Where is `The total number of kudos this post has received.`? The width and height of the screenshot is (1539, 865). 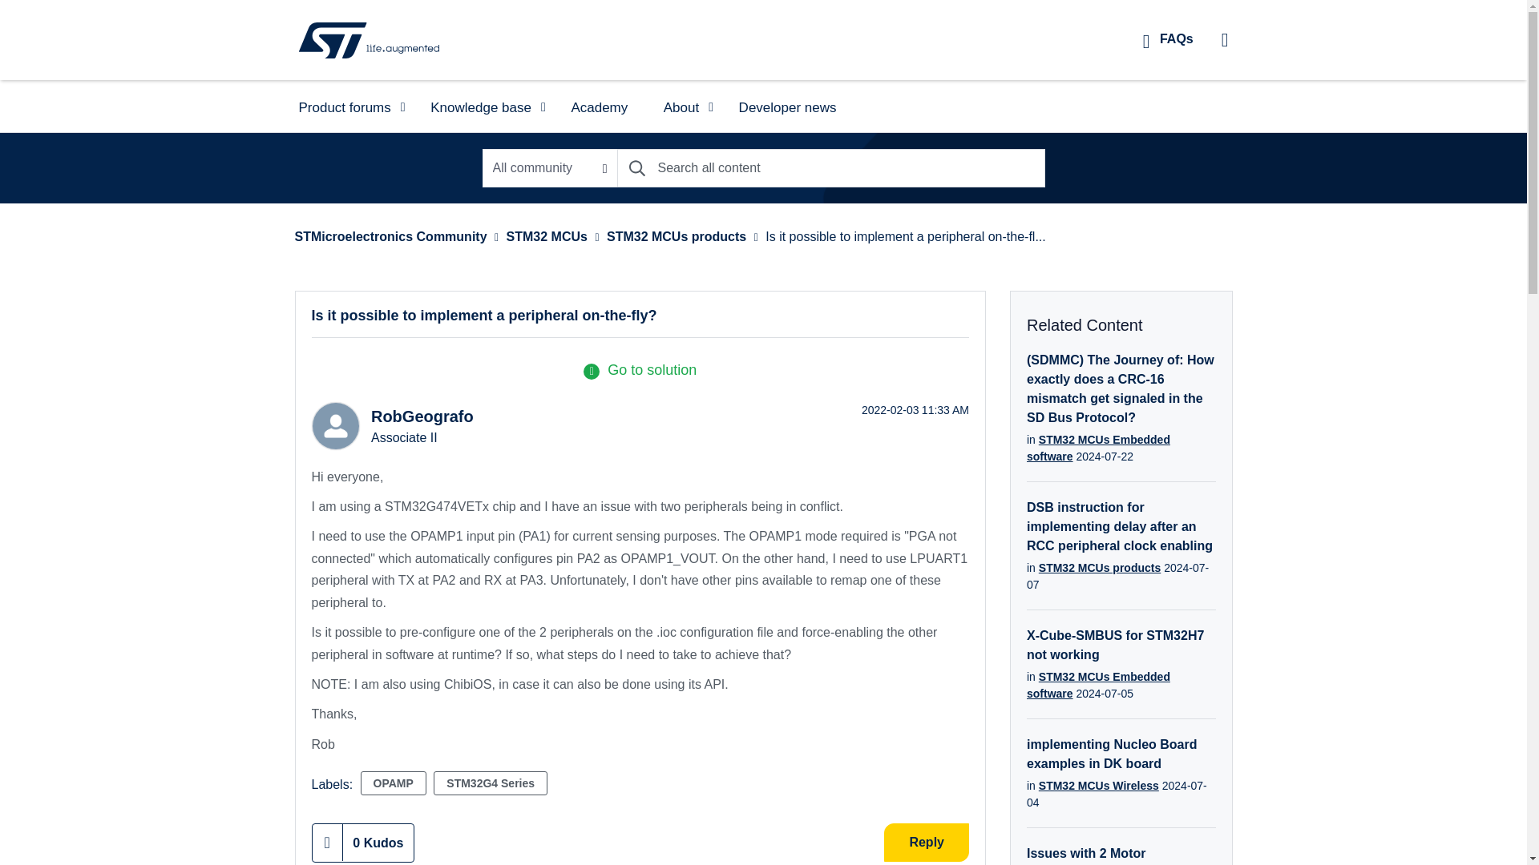 The total number of kudos this post has received. is located at coordinates (378, 843).